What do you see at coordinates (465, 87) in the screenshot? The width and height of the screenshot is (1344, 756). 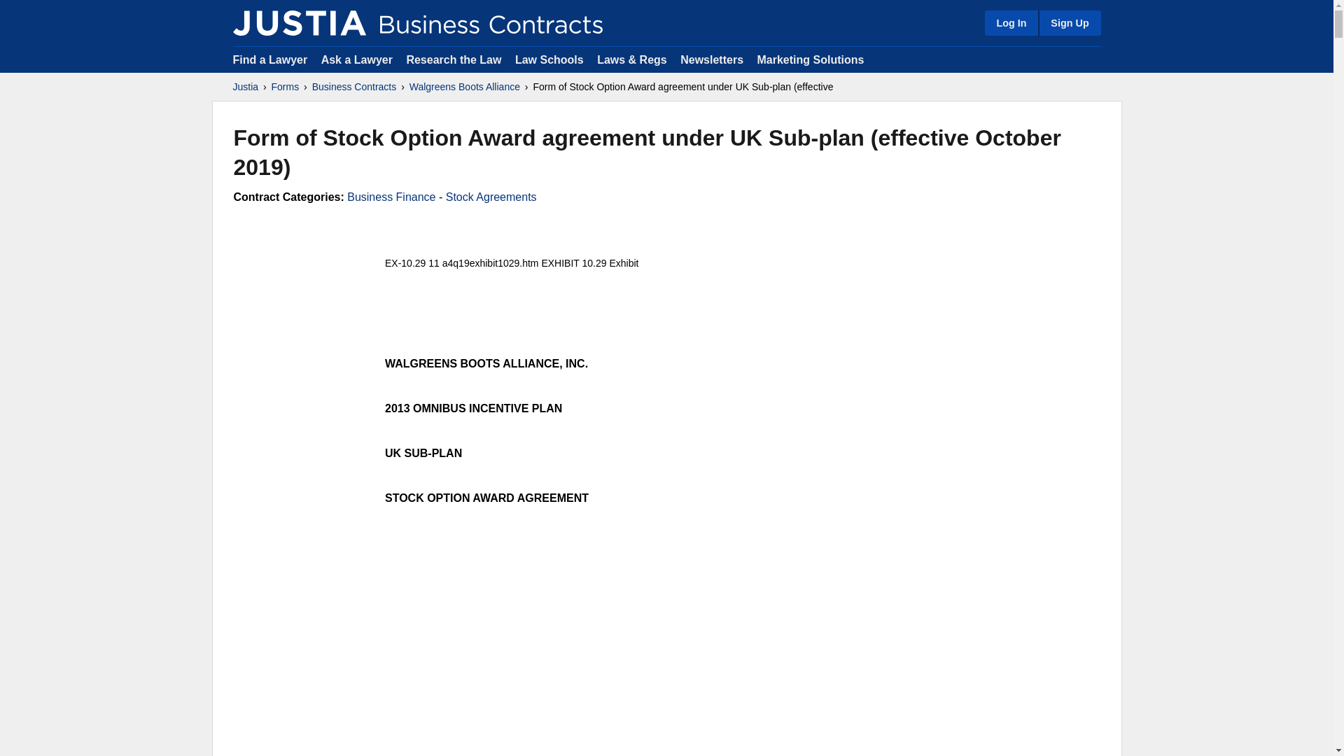 I see `Walgreens Boots Alliance` at bounding box center [465, 87].